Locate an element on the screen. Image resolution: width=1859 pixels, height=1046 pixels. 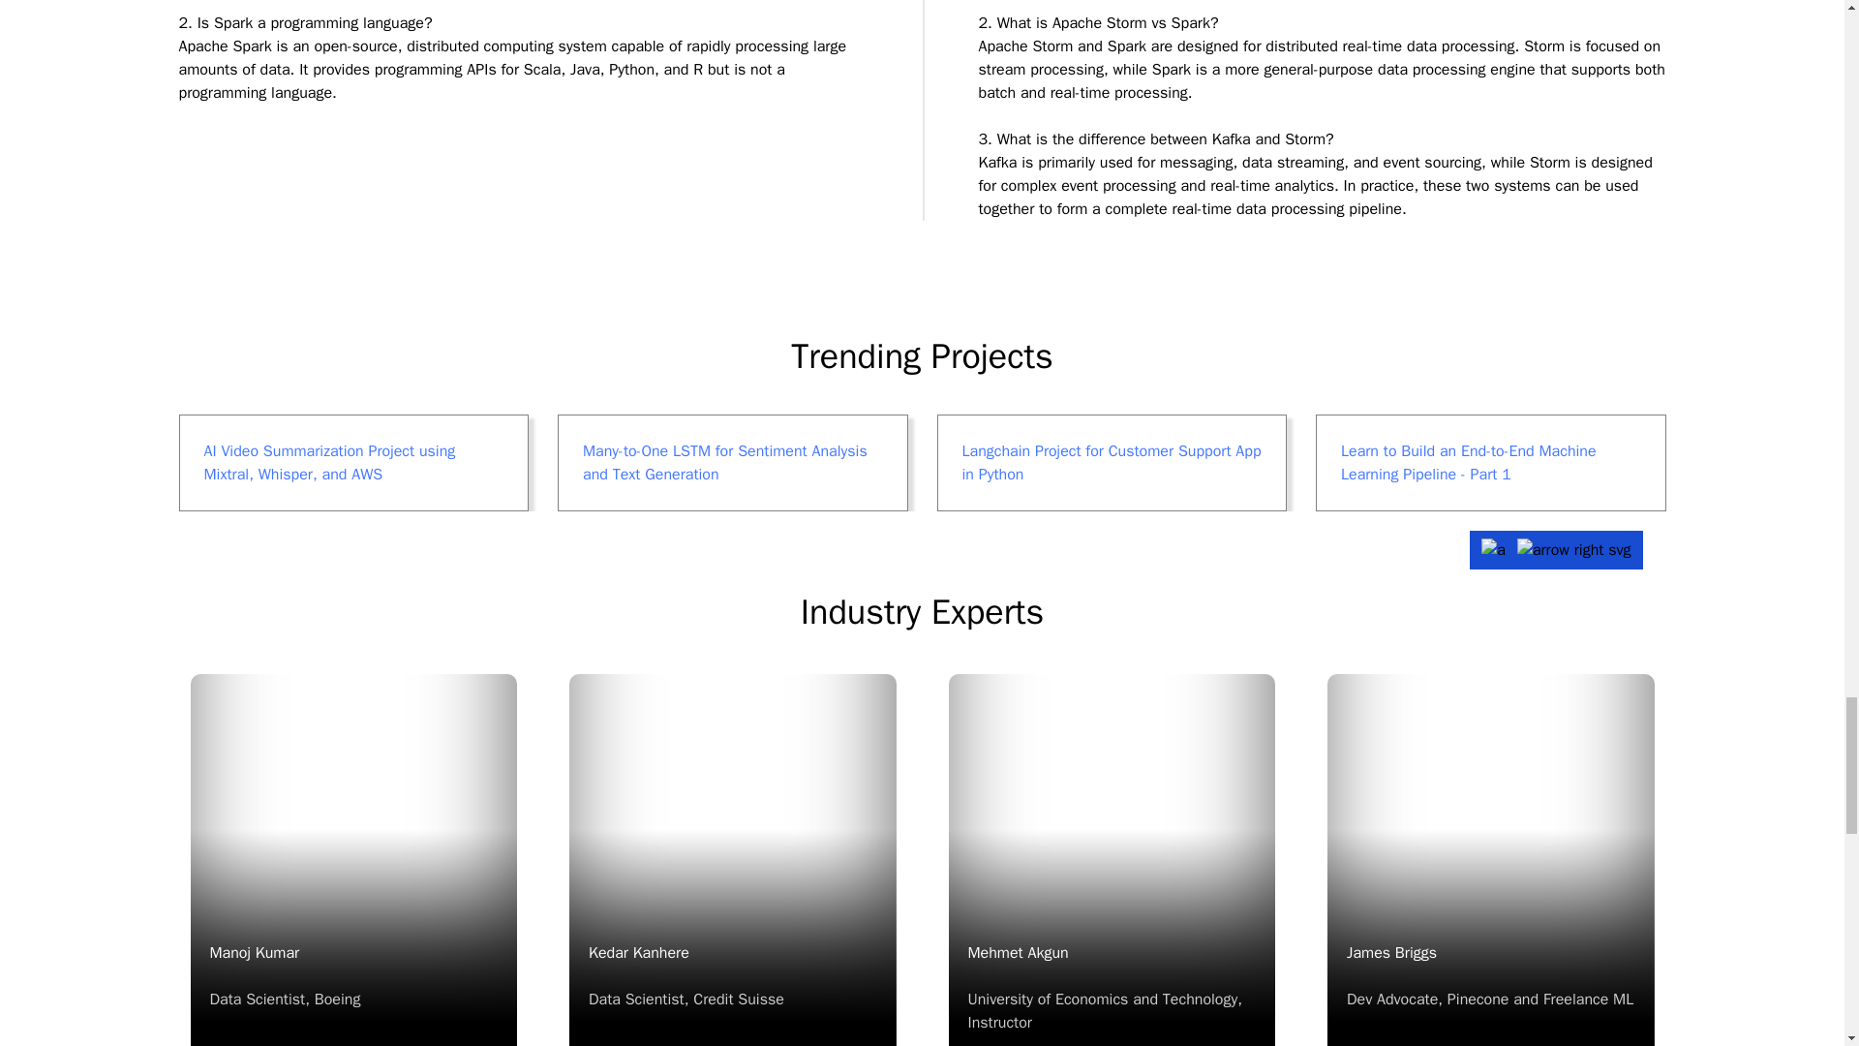
Many-to-One LSTM for Sentiment Analysis and Text Generation is located at coordinates (352, 860).